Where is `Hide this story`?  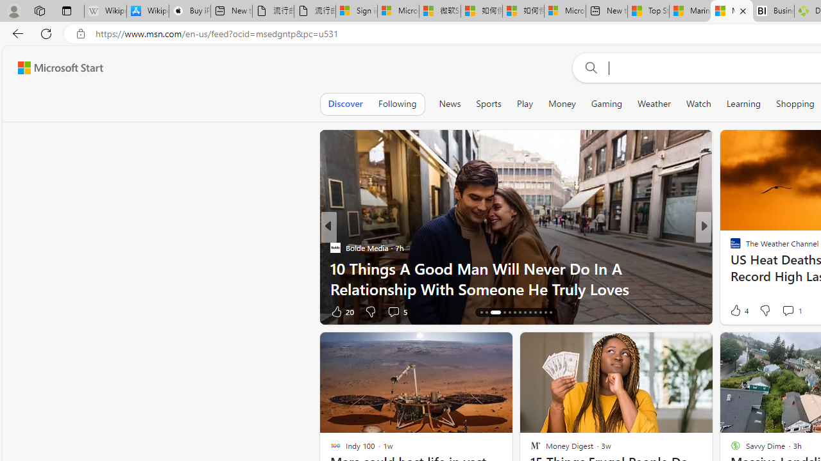
Hide this story is located at coordinates (673, 347).